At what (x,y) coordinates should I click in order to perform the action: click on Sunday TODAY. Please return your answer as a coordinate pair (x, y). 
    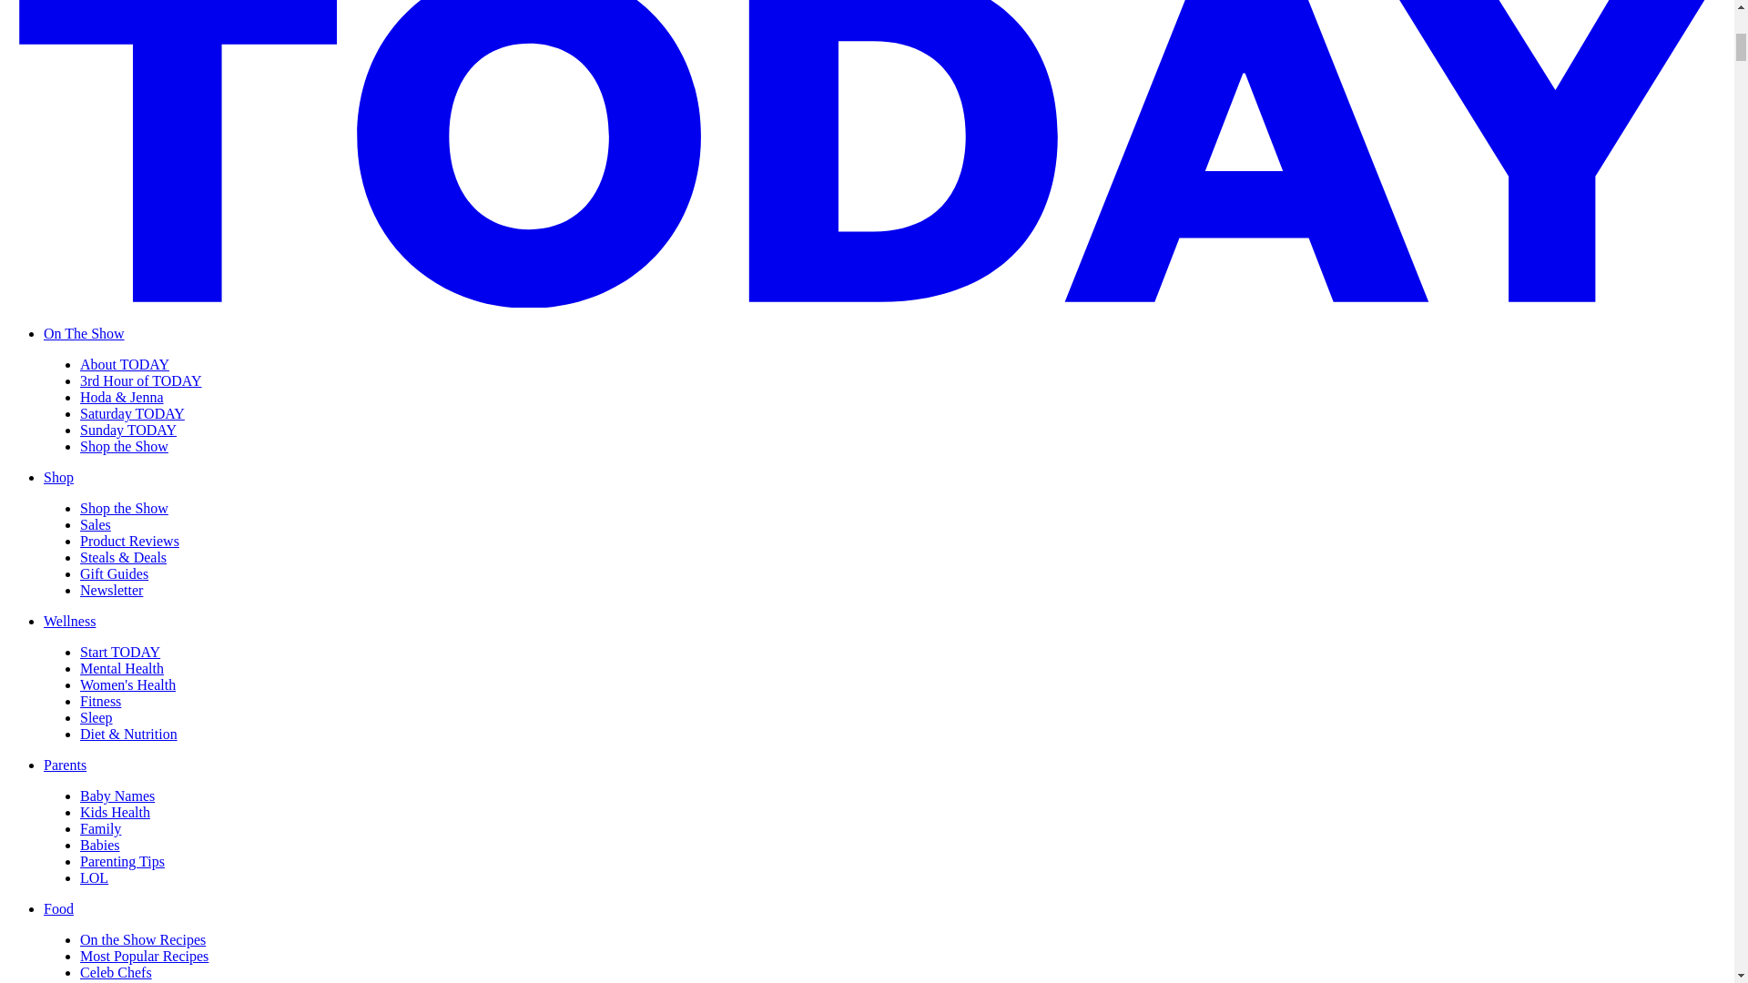
    Looking at the image, I should click on (127, 430).